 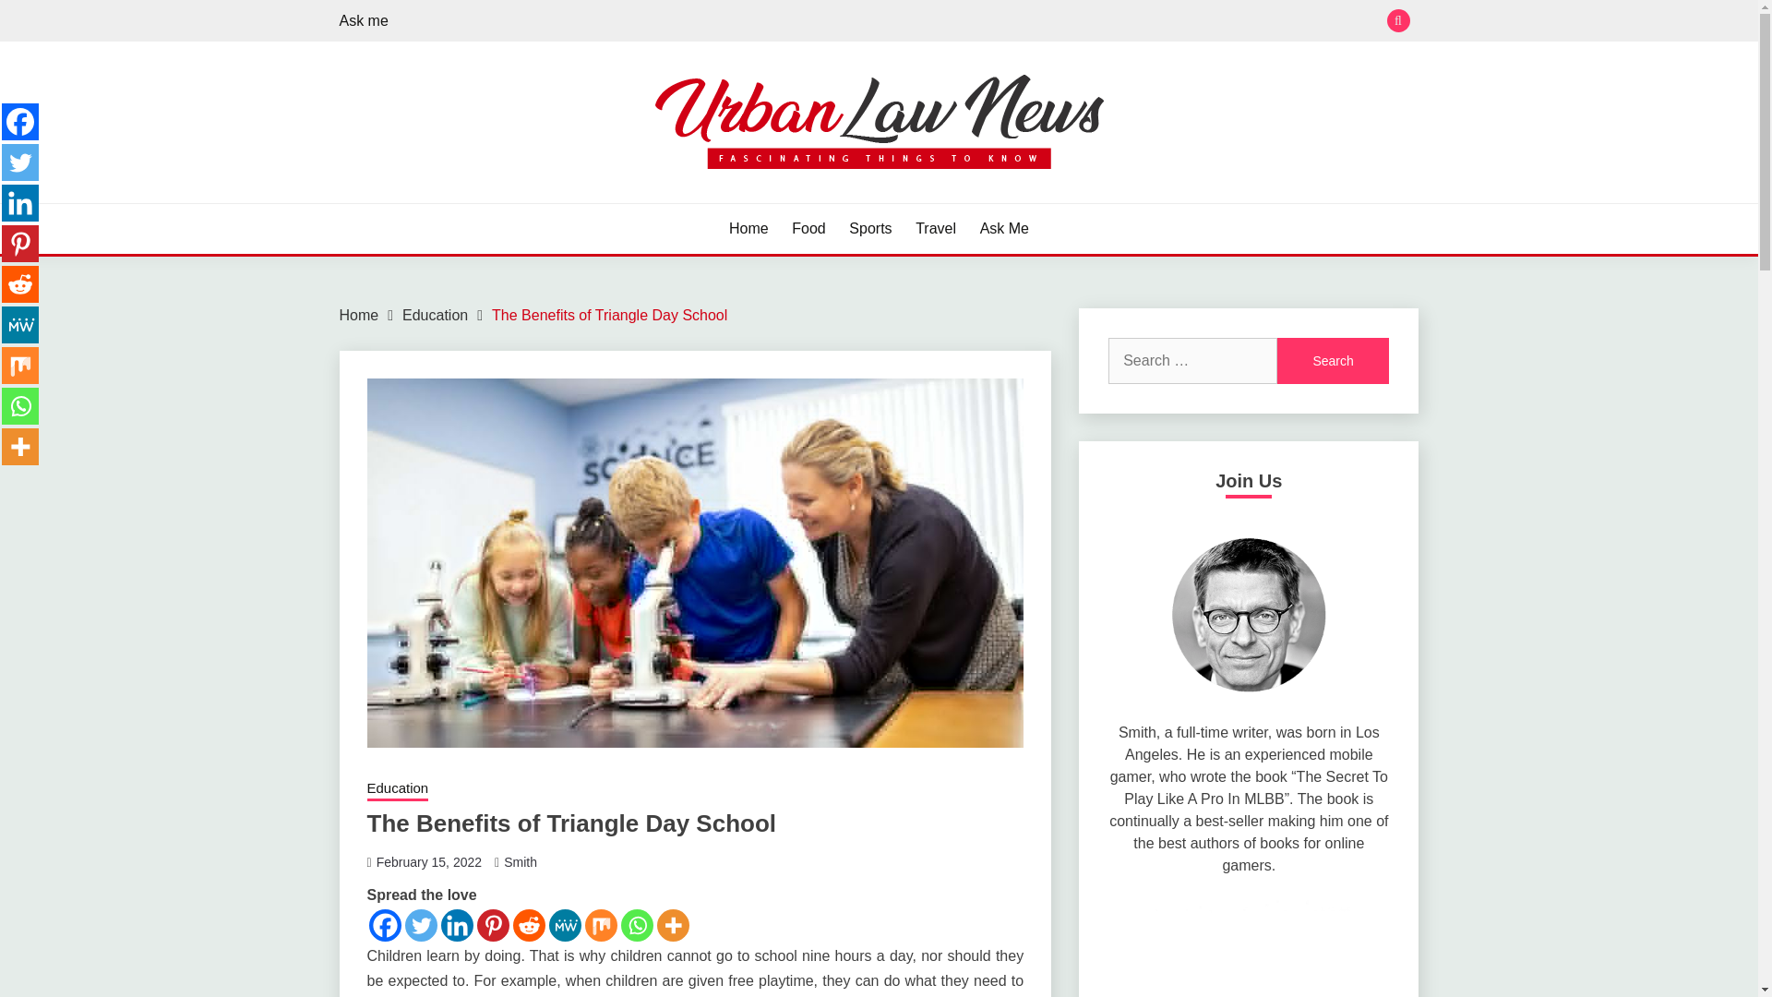 I want to click on Pinterest, so click(x=493, y=925).